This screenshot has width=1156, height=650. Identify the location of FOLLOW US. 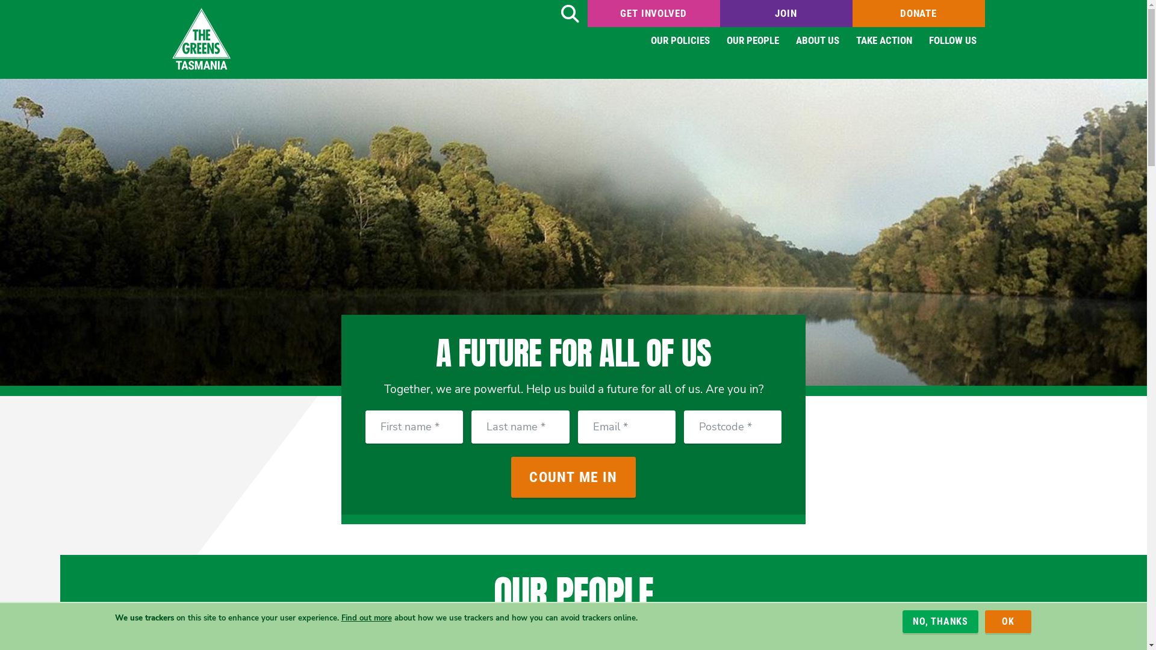
(952, 41).